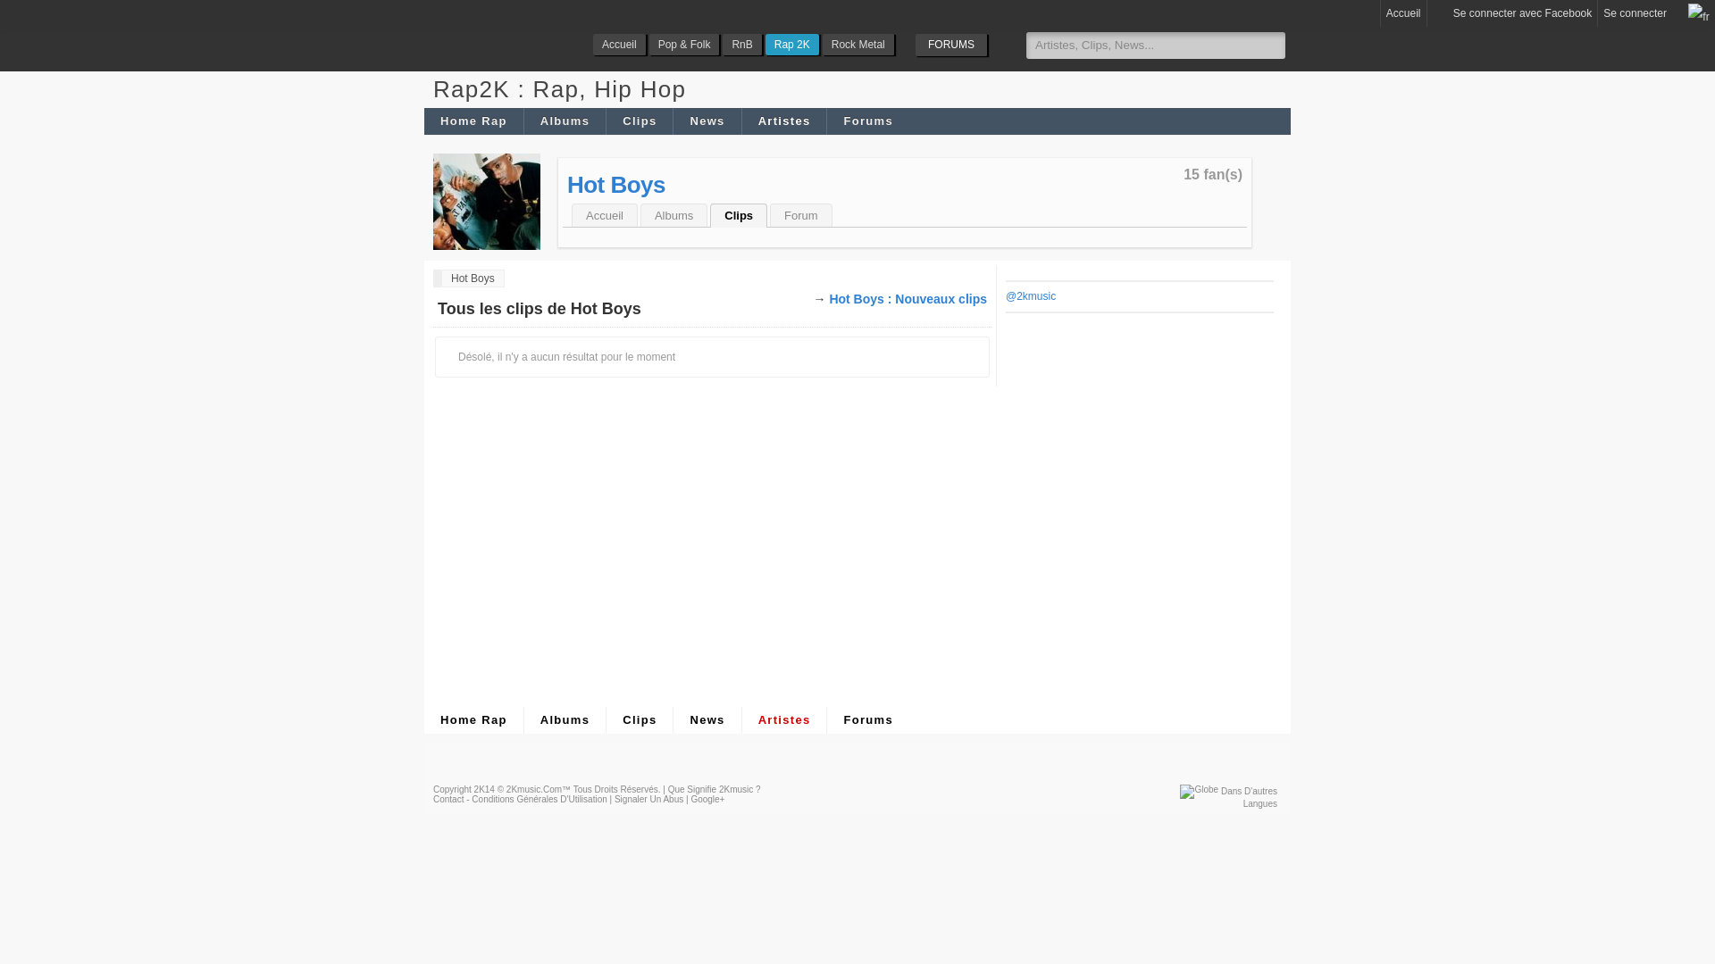  What do you see at coordinates (565, 121) in the screenshot?
I see `Albums` at bounding box center [565, 121].